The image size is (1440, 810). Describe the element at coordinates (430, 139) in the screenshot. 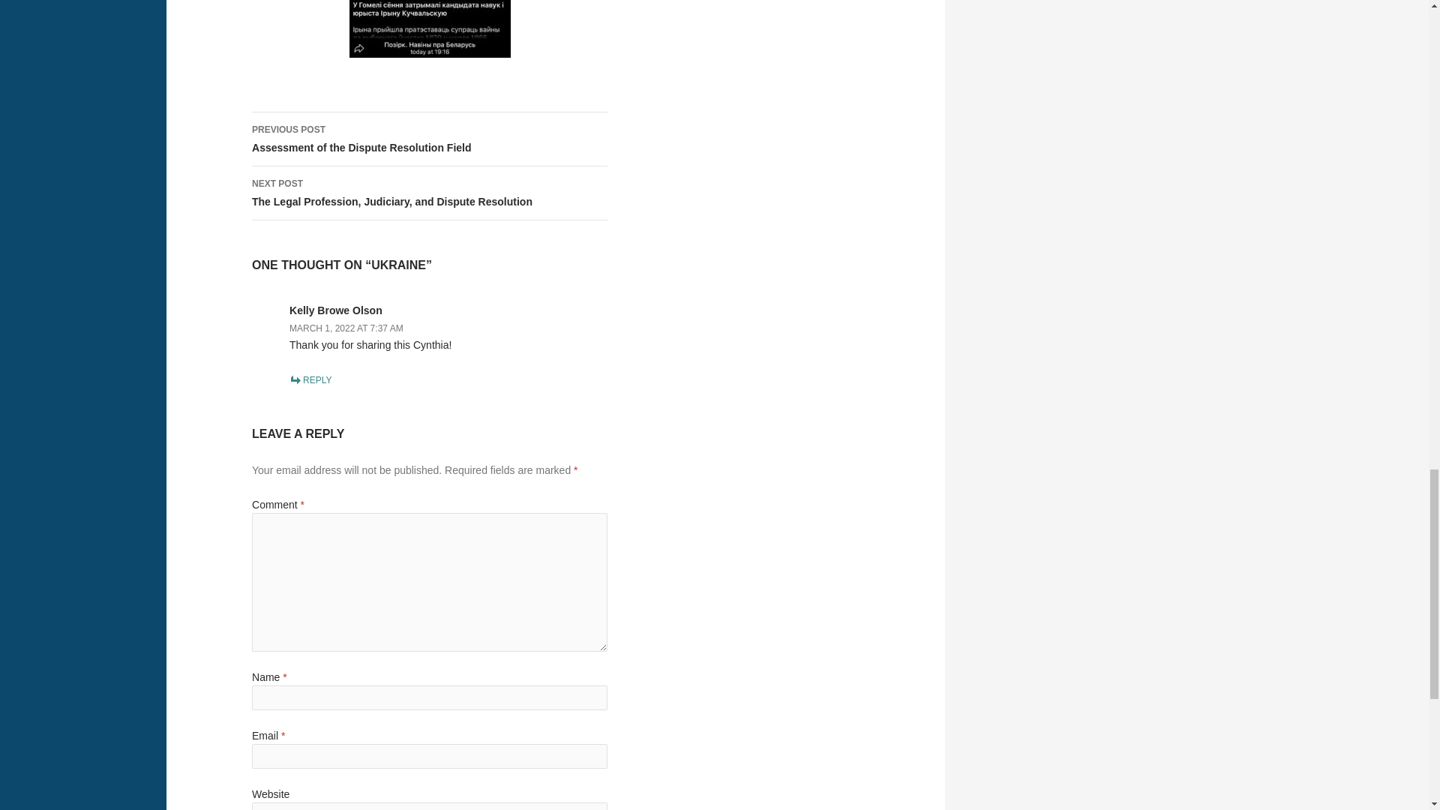

I see `REPLY` at that location.